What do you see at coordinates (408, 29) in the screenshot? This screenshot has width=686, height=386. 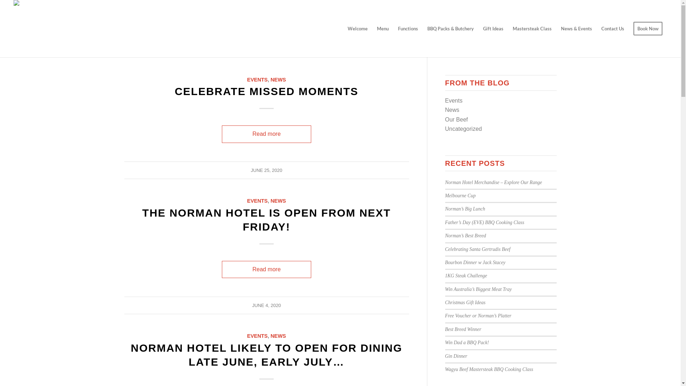 I see `Functions` at bounding box center [408, 29].